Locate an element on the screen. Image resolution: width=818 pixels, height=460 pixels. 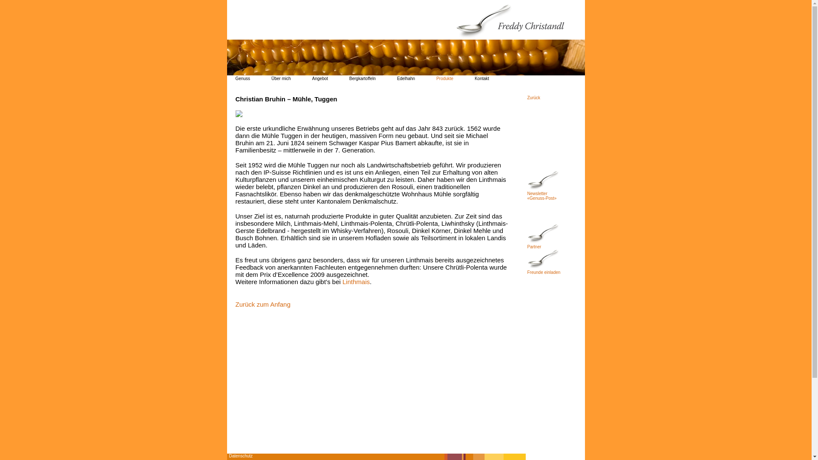
Linthmais is located at coordinates (356, 282).